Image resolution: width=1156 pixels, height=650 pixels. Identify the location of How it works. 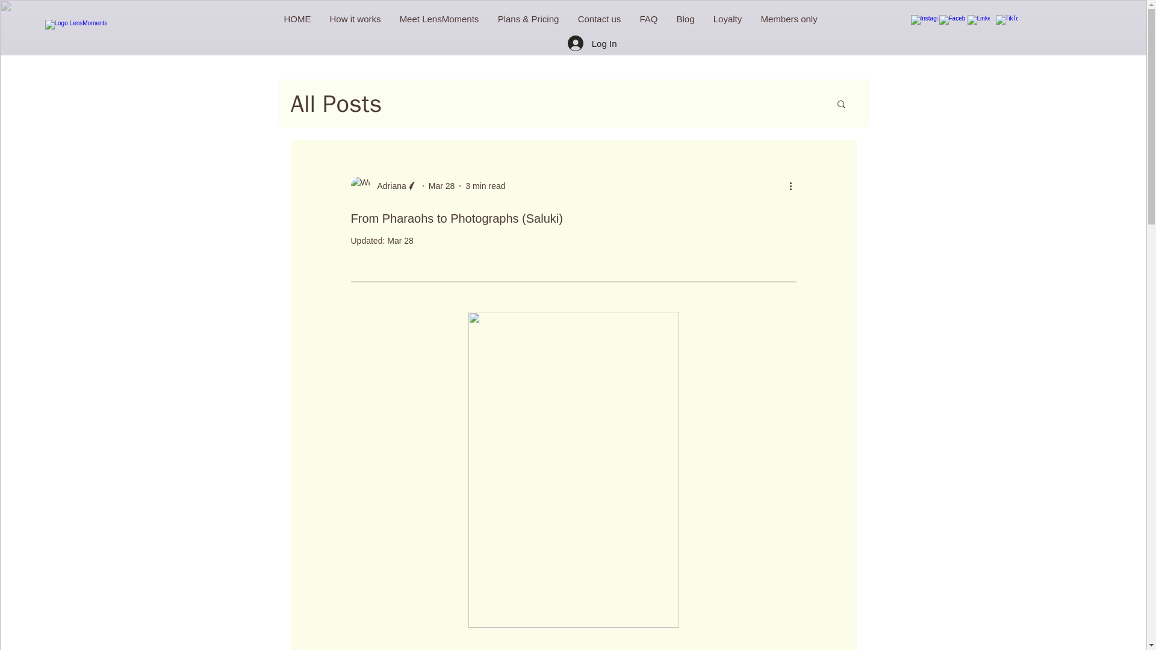
(355, 19).